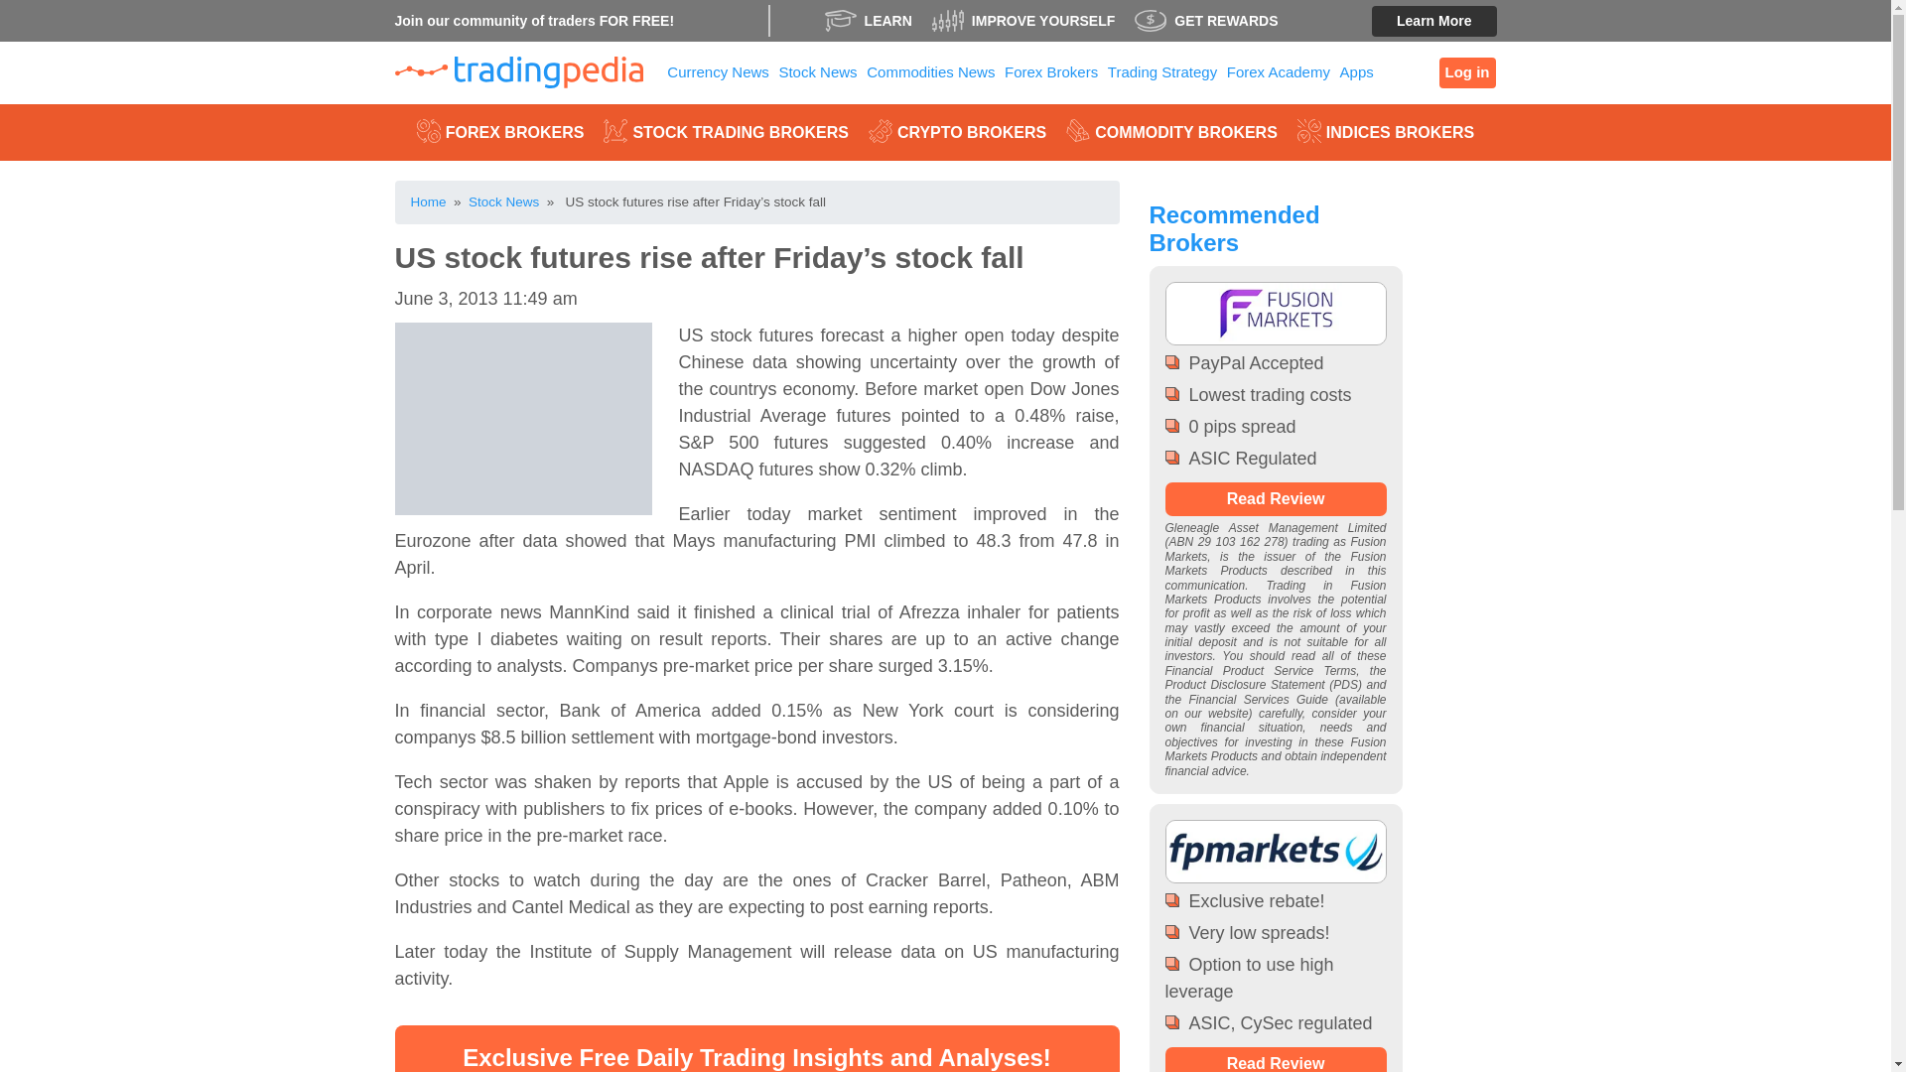 The width and height of the screenshot is (1906, 1072). Describe the element at coordinates (1161, 72) in the screenshot. I see `Trading Strategy` at that location.